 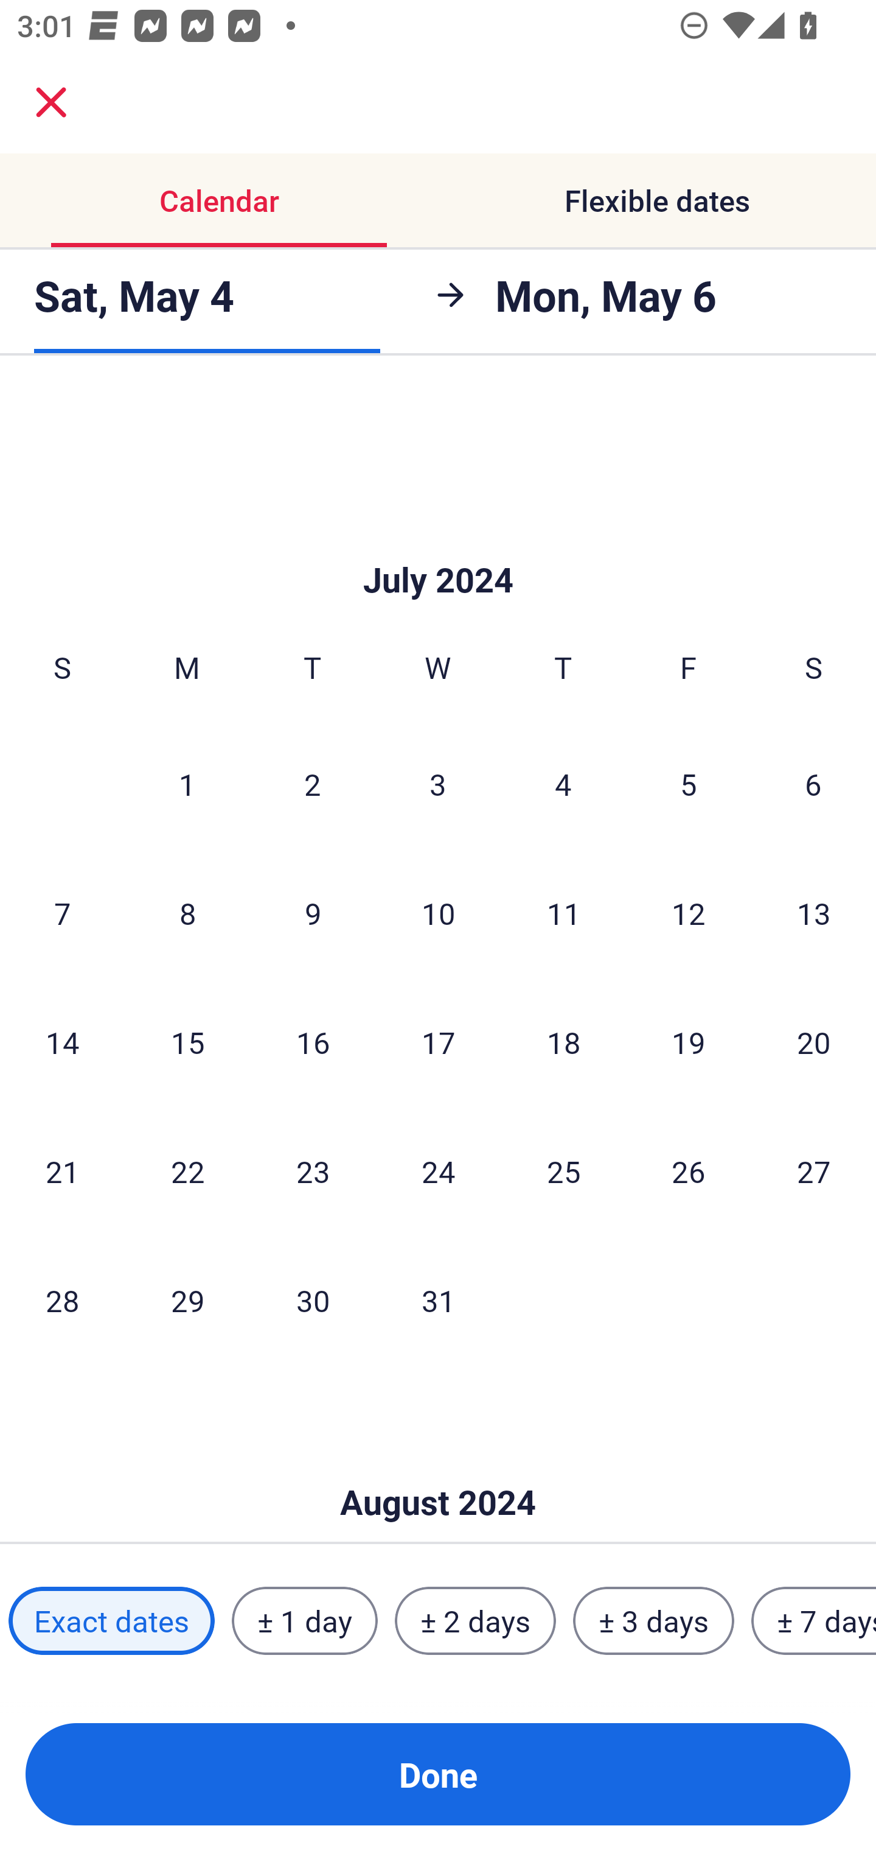 What do you see at coordinates (657, 201) in the screenshot?
I see `Flexible dates` at bounding box center [657, 201].